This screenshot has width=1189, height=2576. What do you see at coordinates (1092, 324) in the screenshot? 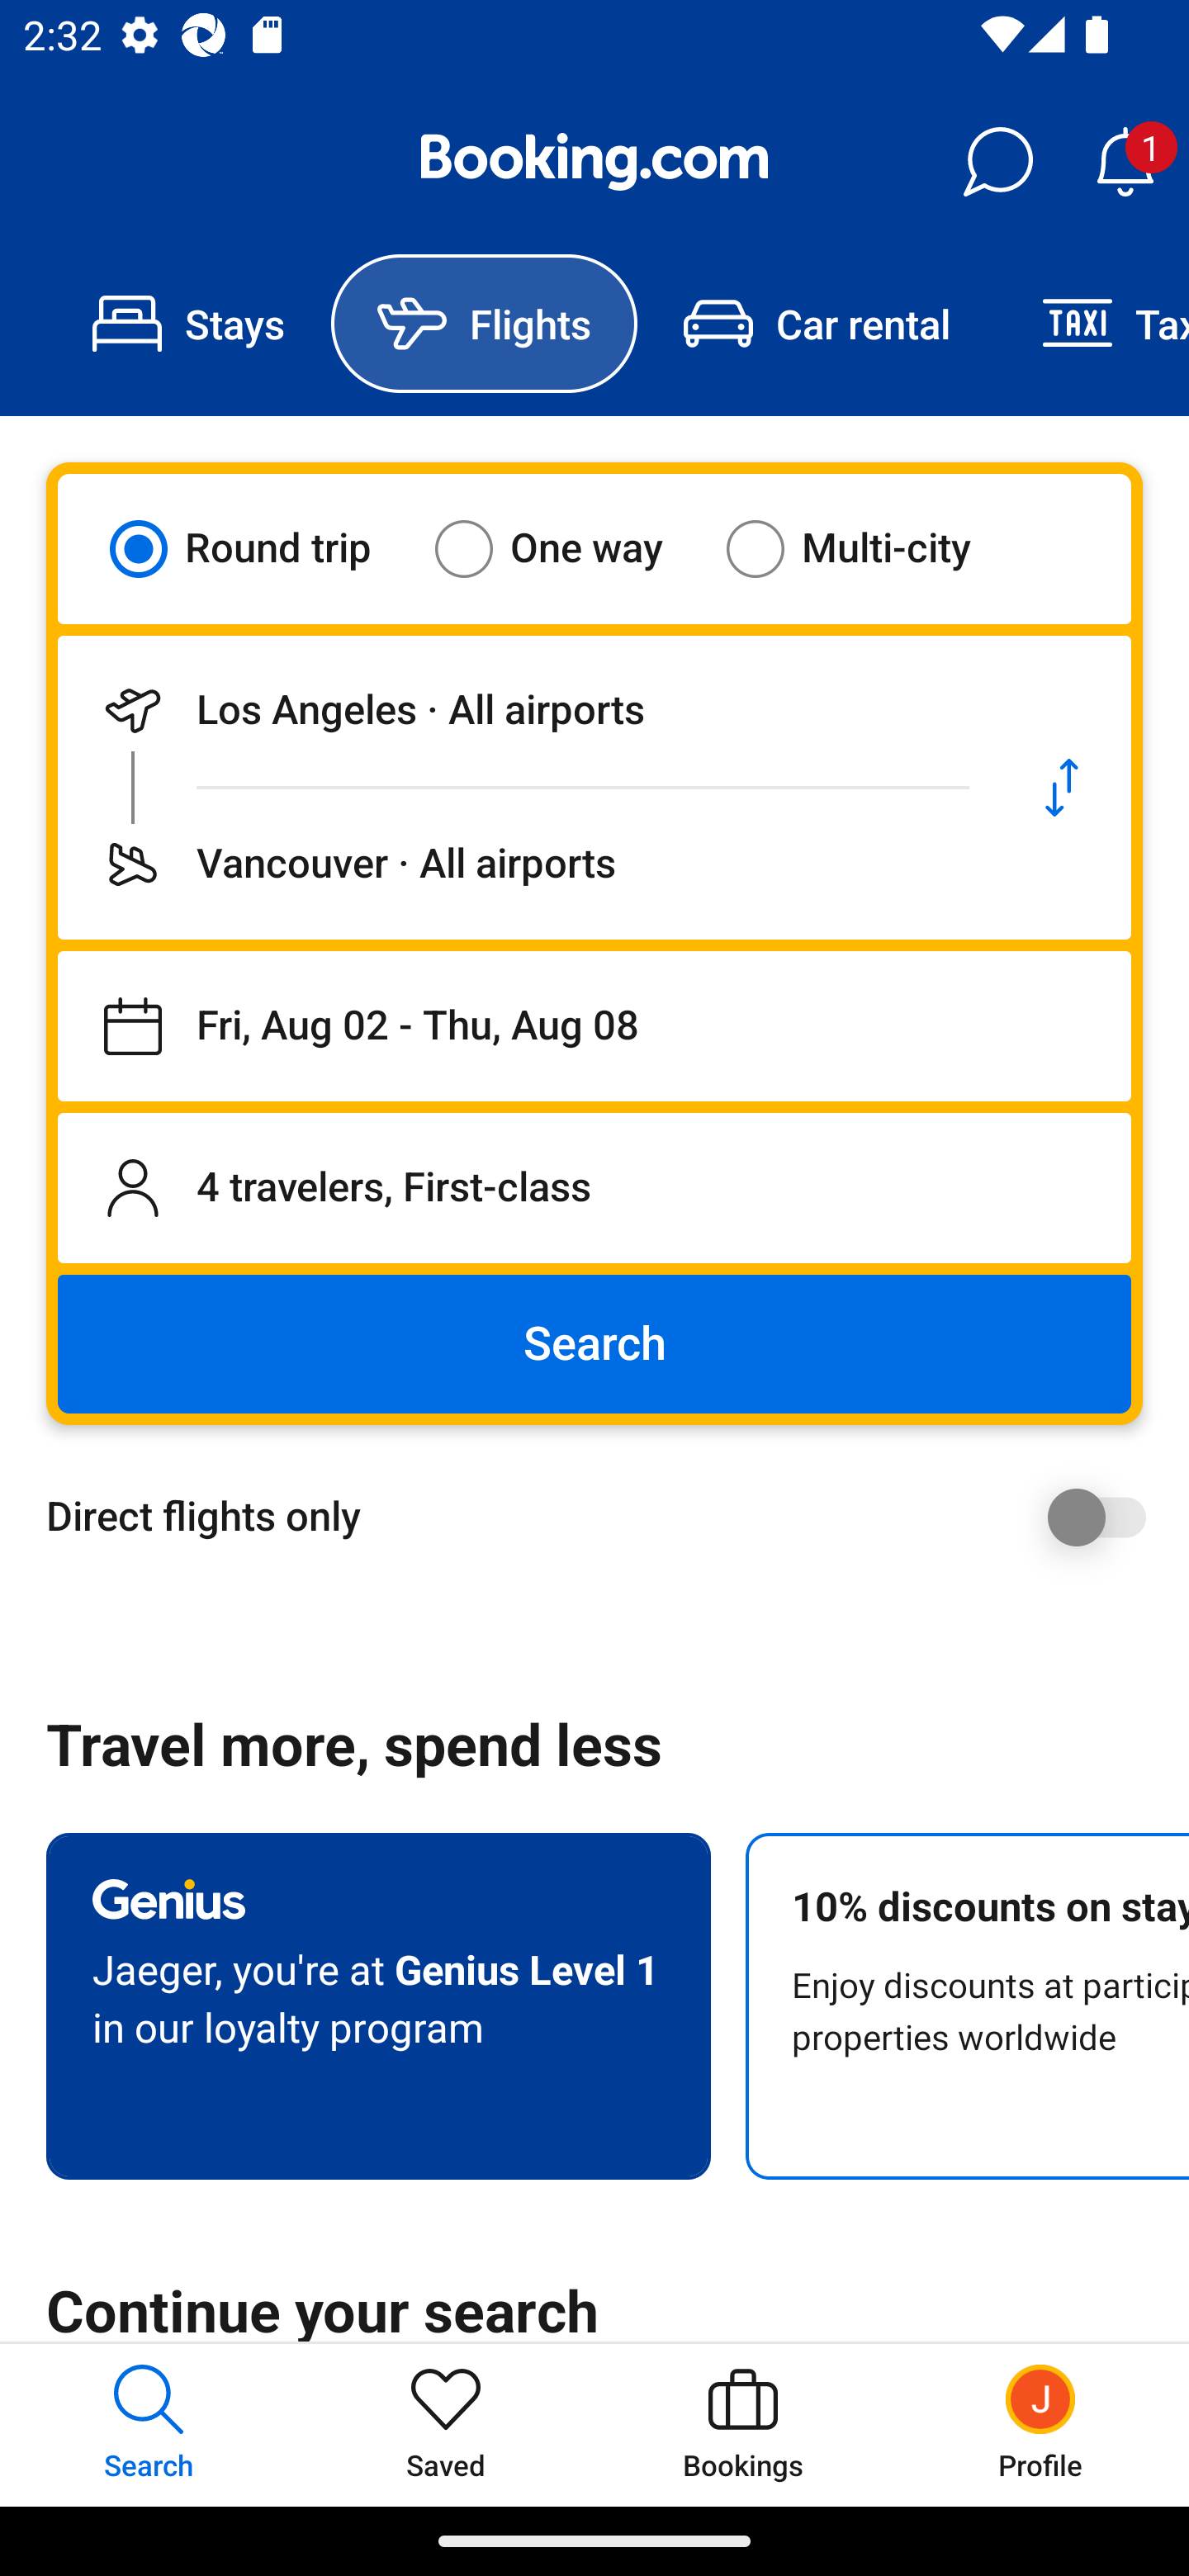
I see `Taxi` at bounding box center [1092, 324].